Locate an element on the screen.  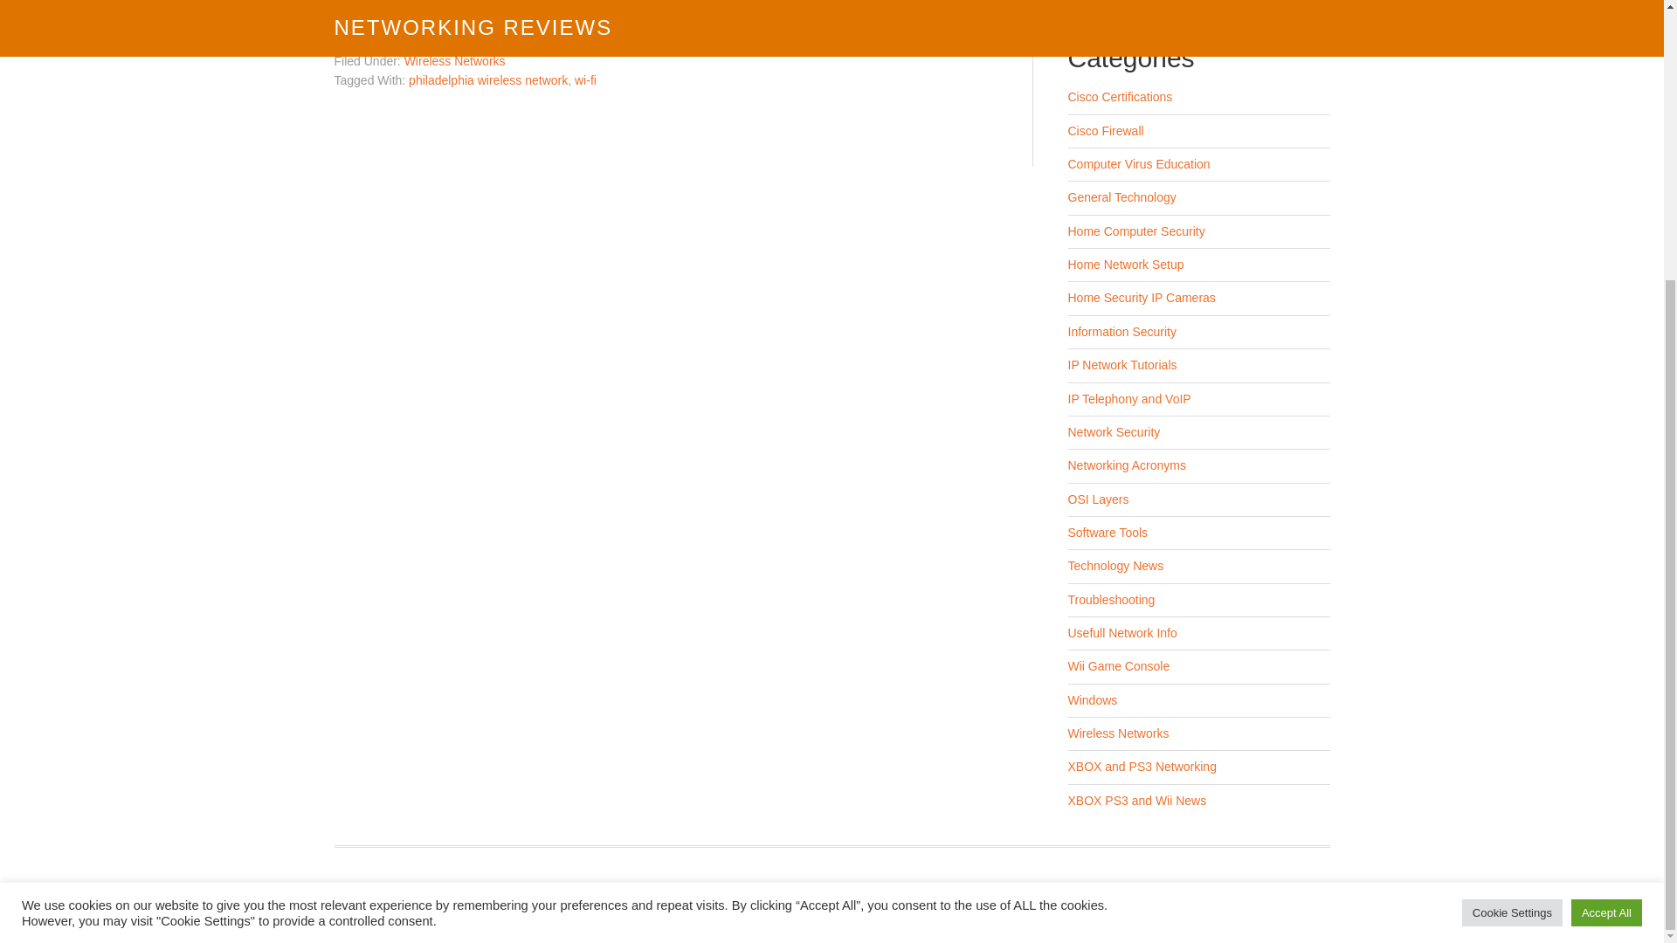
Types Of Wireless Speaker Adapters is located at coordinates (1167, 3).